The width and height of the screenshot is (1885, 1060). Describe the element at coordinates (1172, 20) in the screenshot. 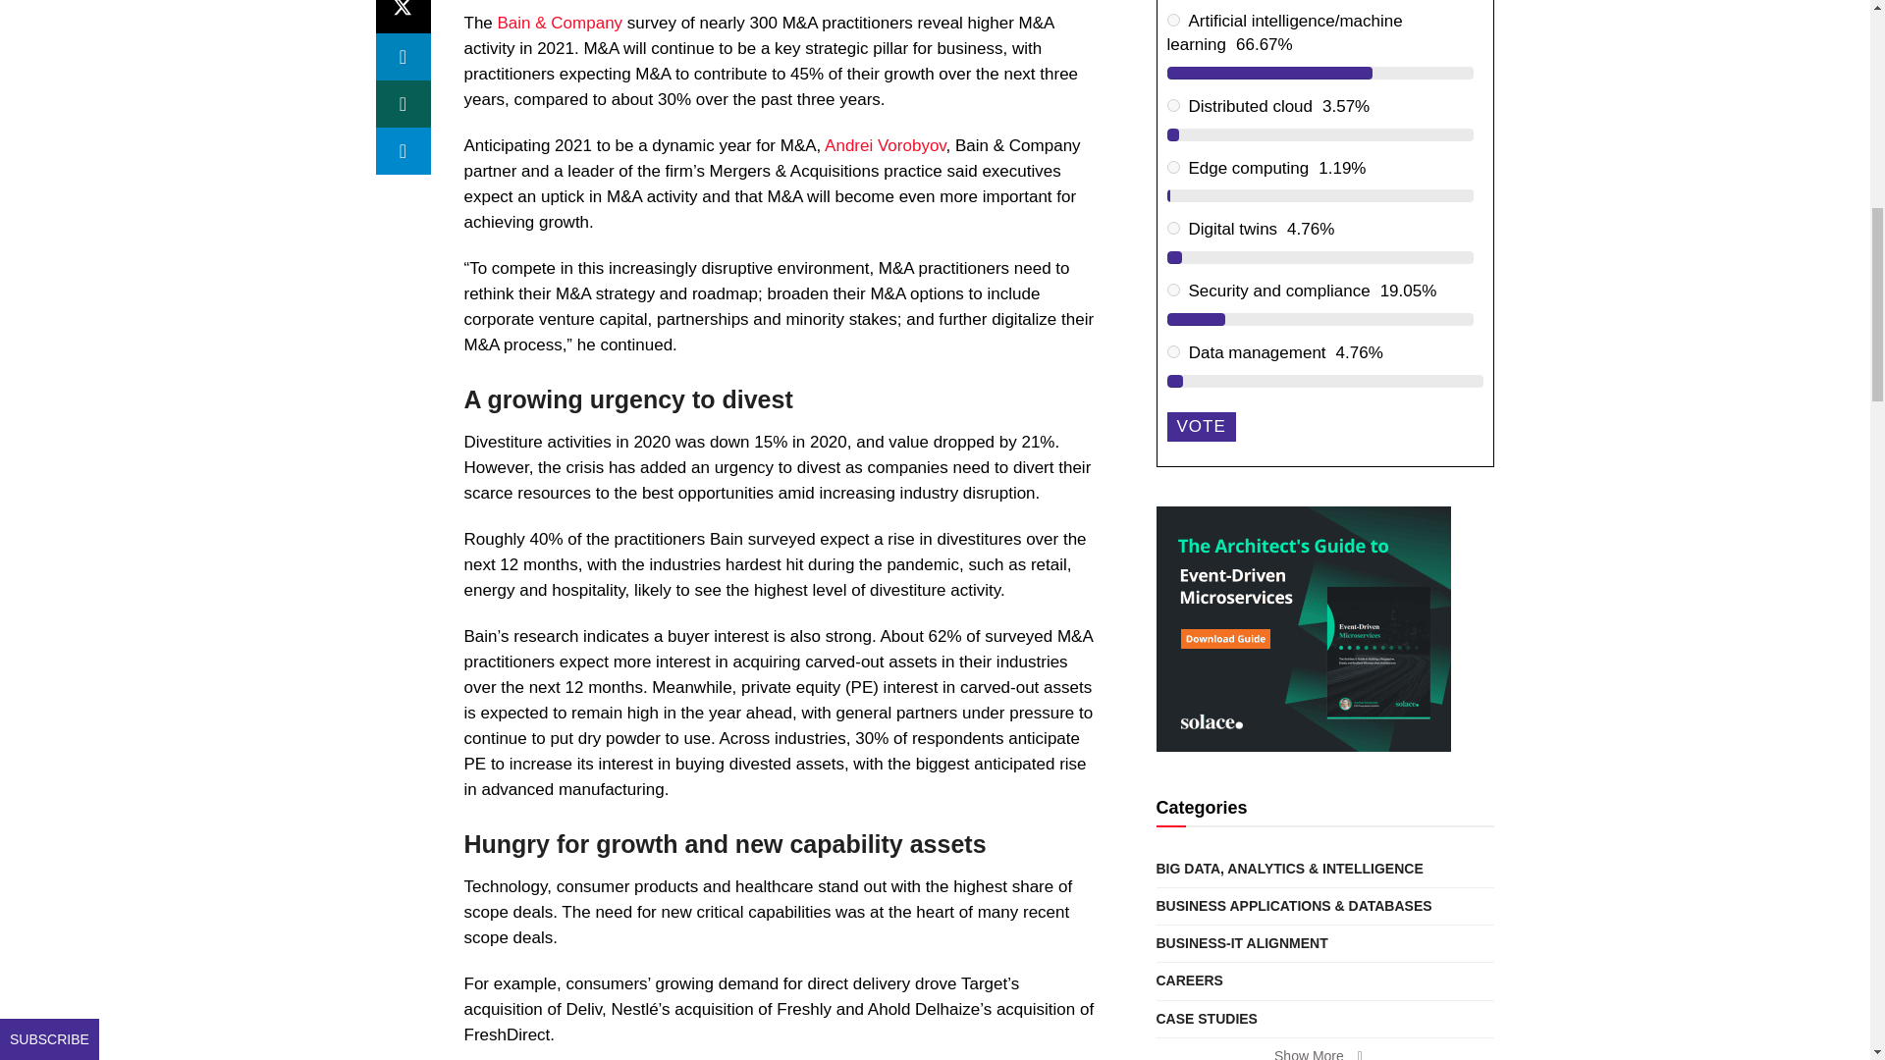

I see `53` at that location.